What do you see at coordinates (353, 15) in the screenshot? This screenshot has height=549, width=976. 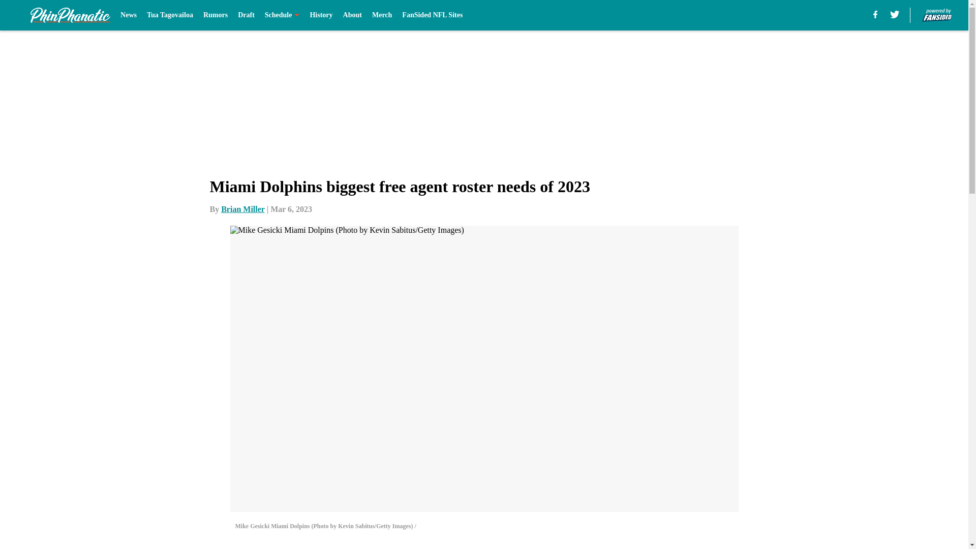 I see `About` at bounding box center [353, 15].